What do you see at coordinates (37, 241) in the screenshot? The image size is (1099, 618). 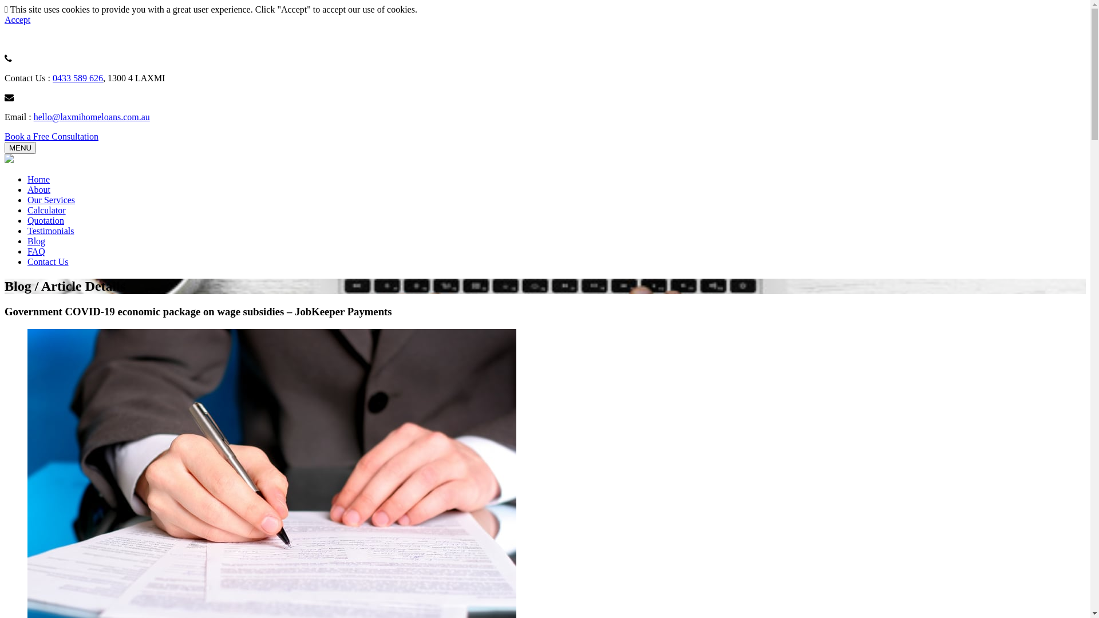 I see `Blog` at bounding box center [37, 241].